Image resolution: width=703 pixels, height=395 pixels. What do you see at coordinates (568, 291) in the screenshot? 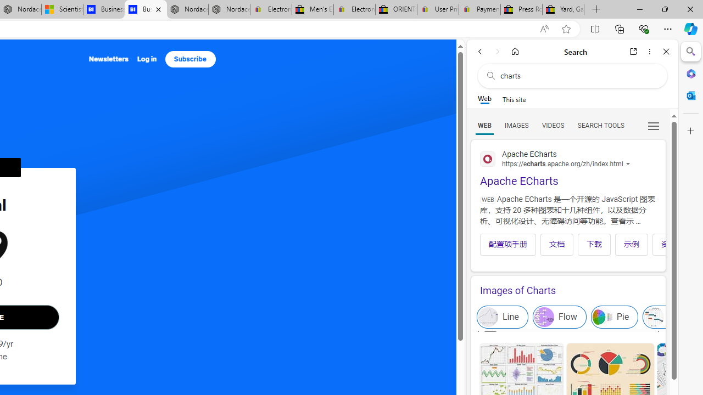
I see `Images of Charts` at bounding box center [568, 291].